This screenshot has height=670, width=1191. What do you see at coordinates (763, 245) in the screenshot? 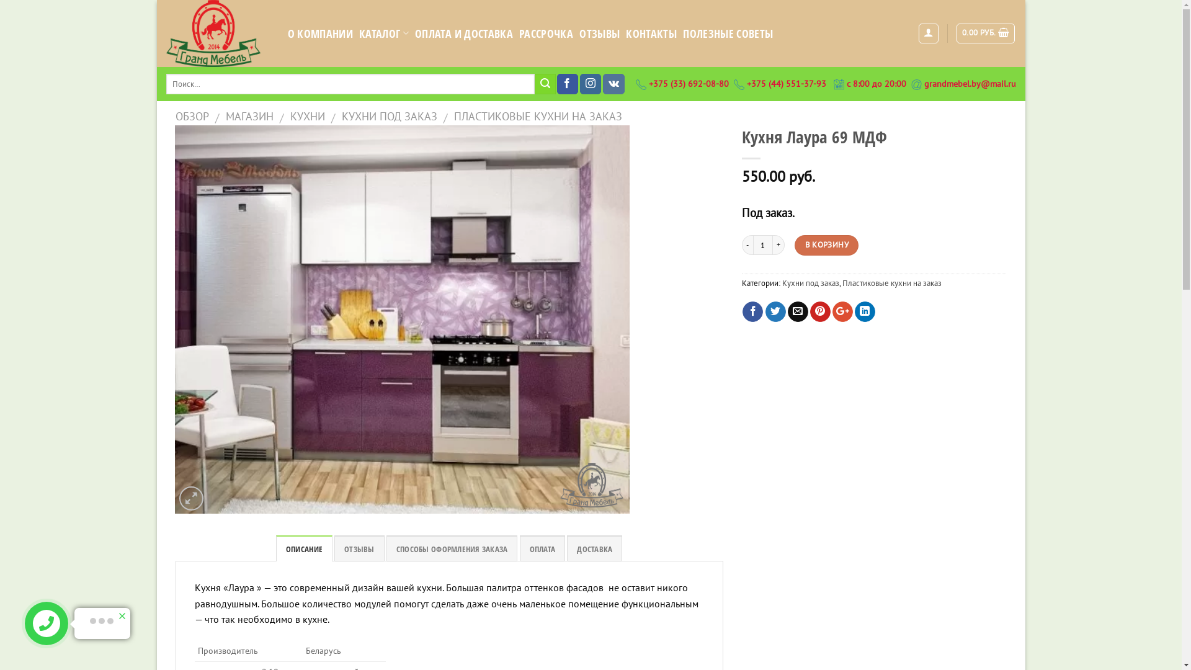
I see `Qty` at bounding box center [763, 245].